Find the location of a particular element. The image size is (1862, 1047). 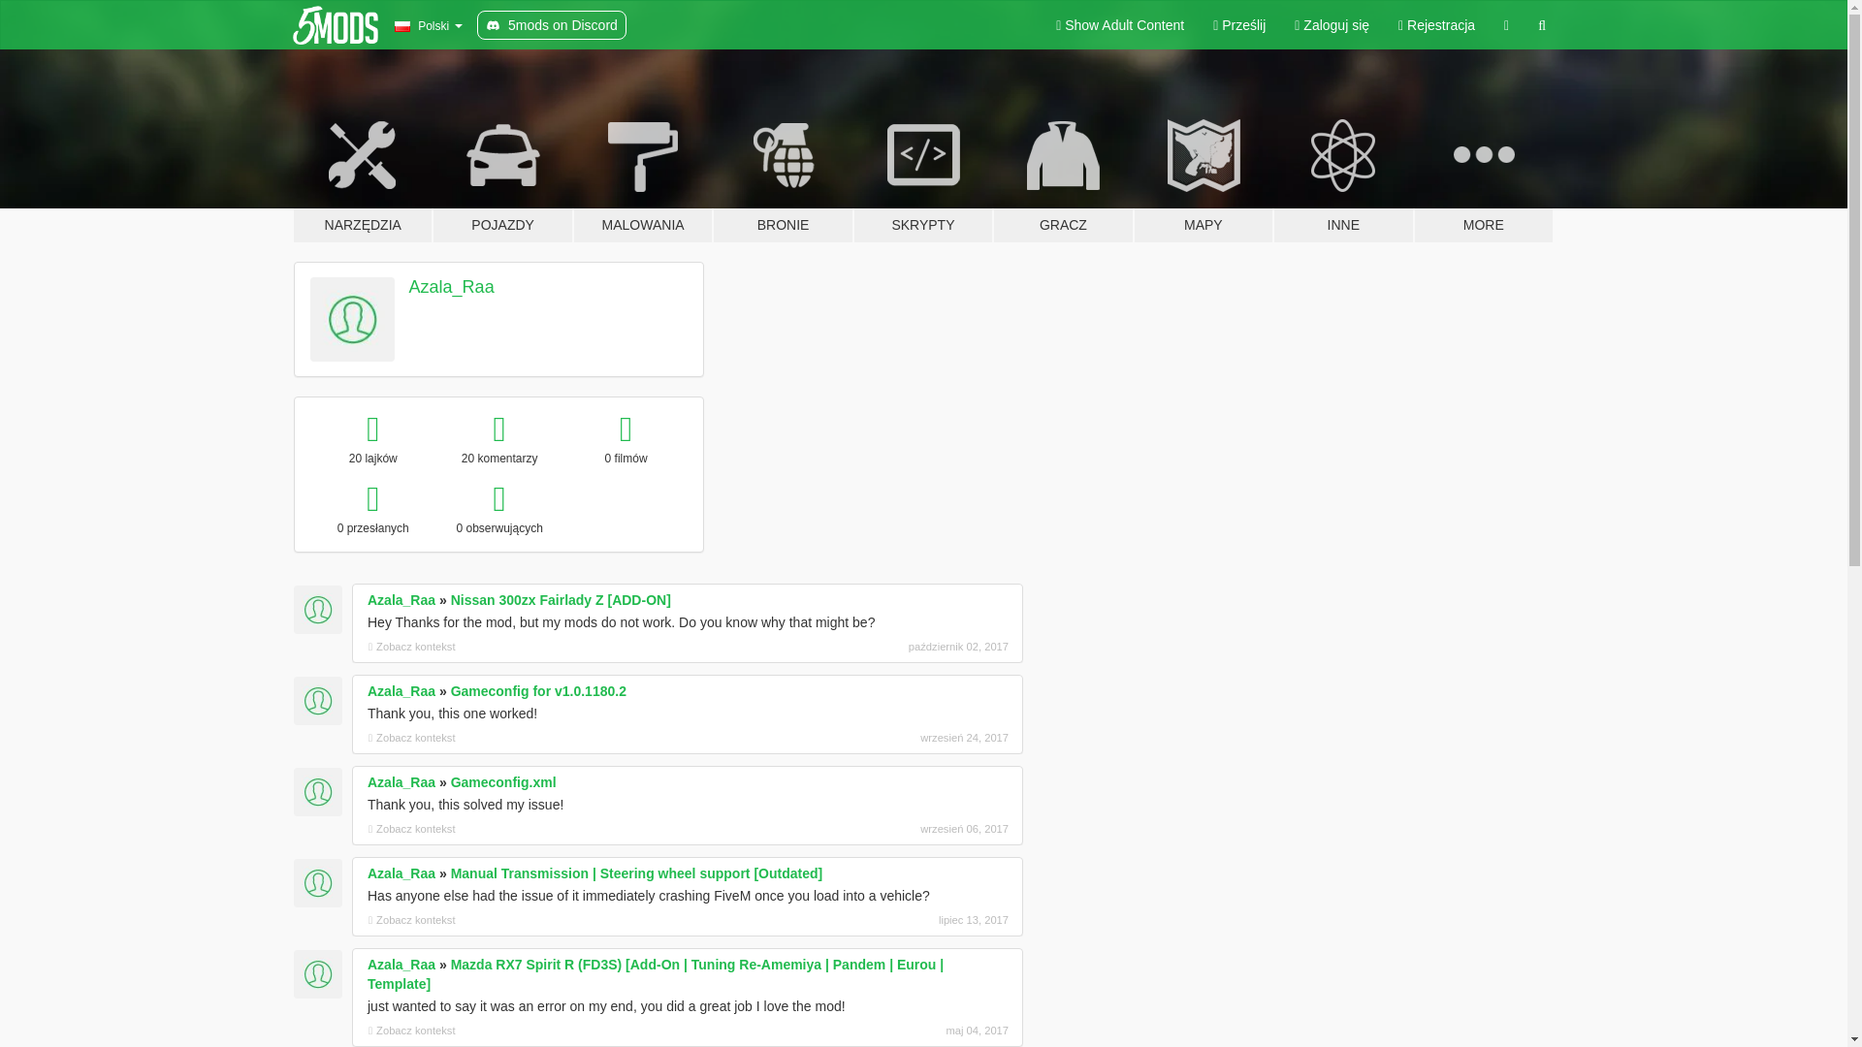

  Polski is located at coordinates (428, 25).